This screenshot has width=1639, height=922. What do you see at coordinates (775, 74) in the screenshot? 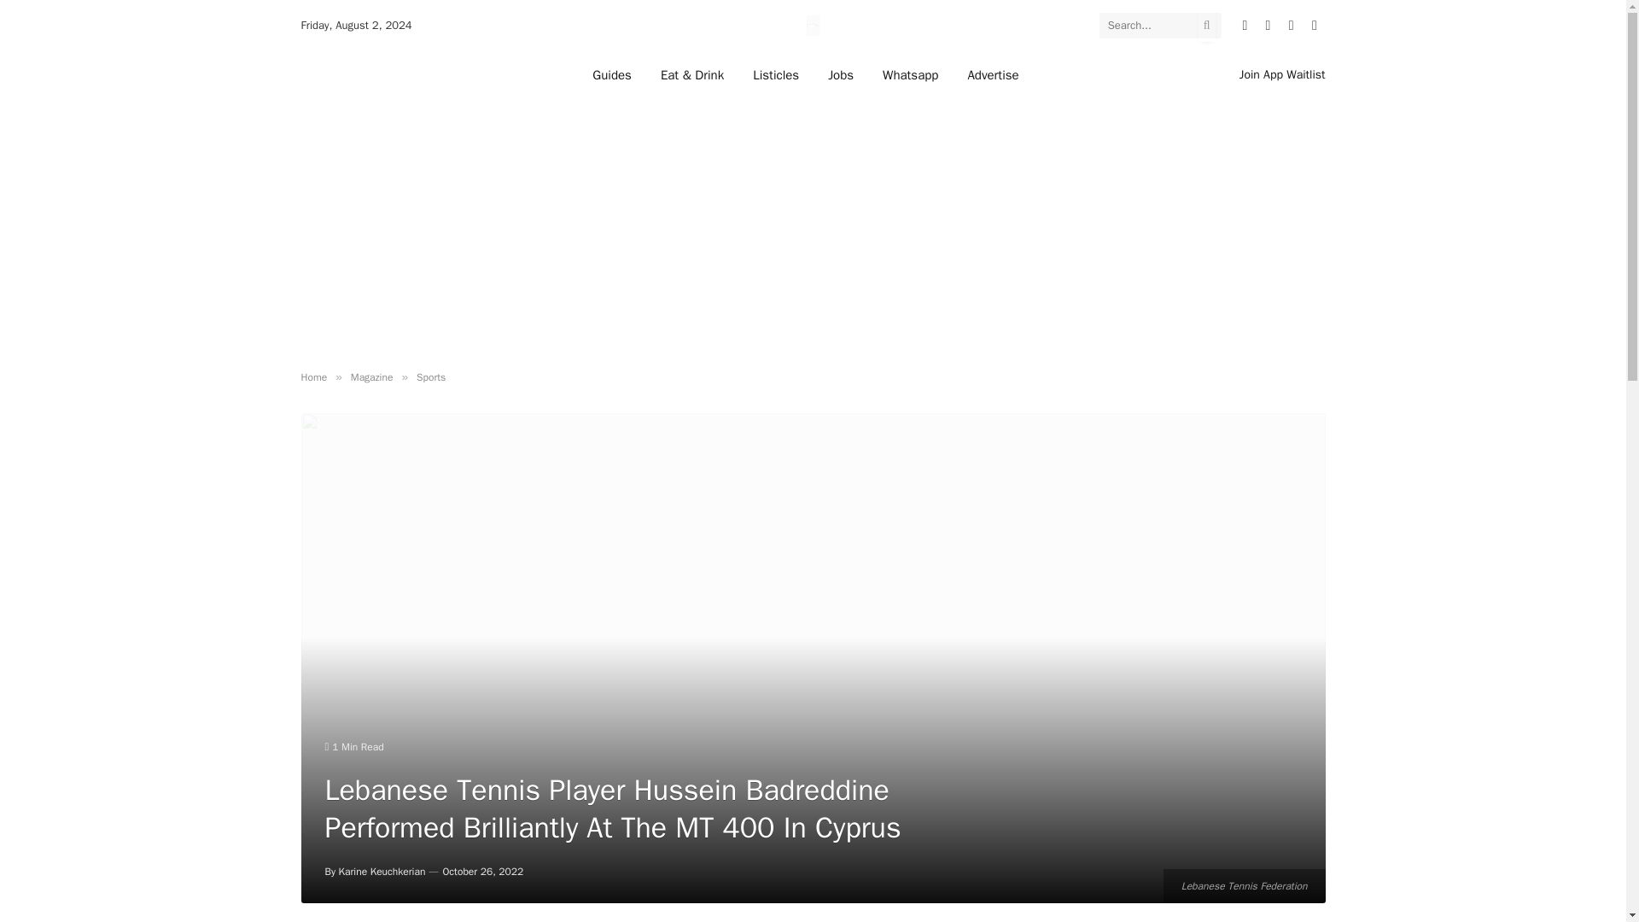
I see `Listicles` at bounding box center [775, 74].